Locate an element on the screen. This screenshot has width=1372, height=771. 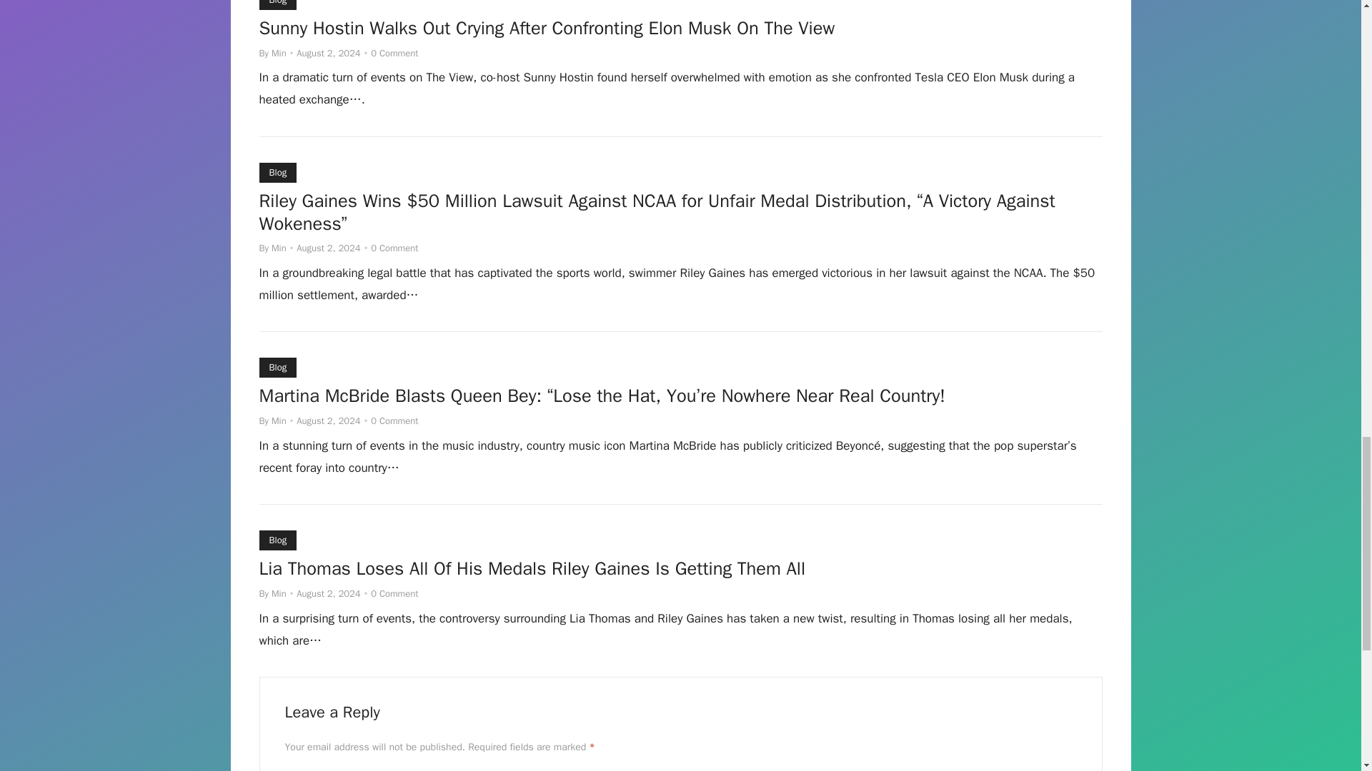
Blog is located at coordinates (277, 368).